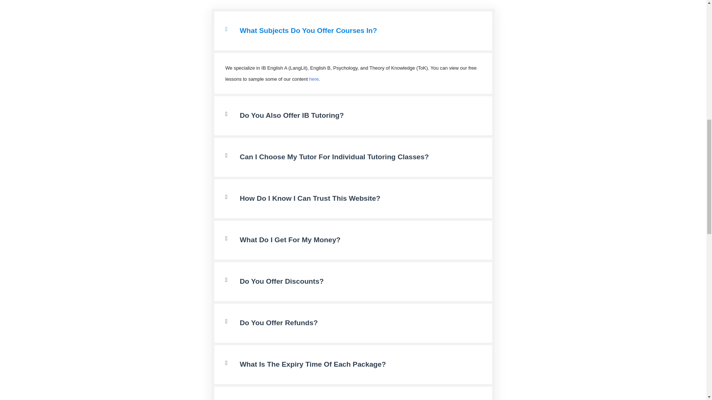 The height and width of the screenshot is (400, 712). Describe the element at coordinates (312, 364) in the screenshot. I see `What Is The Expiry Time Of Each Package?` at that location.